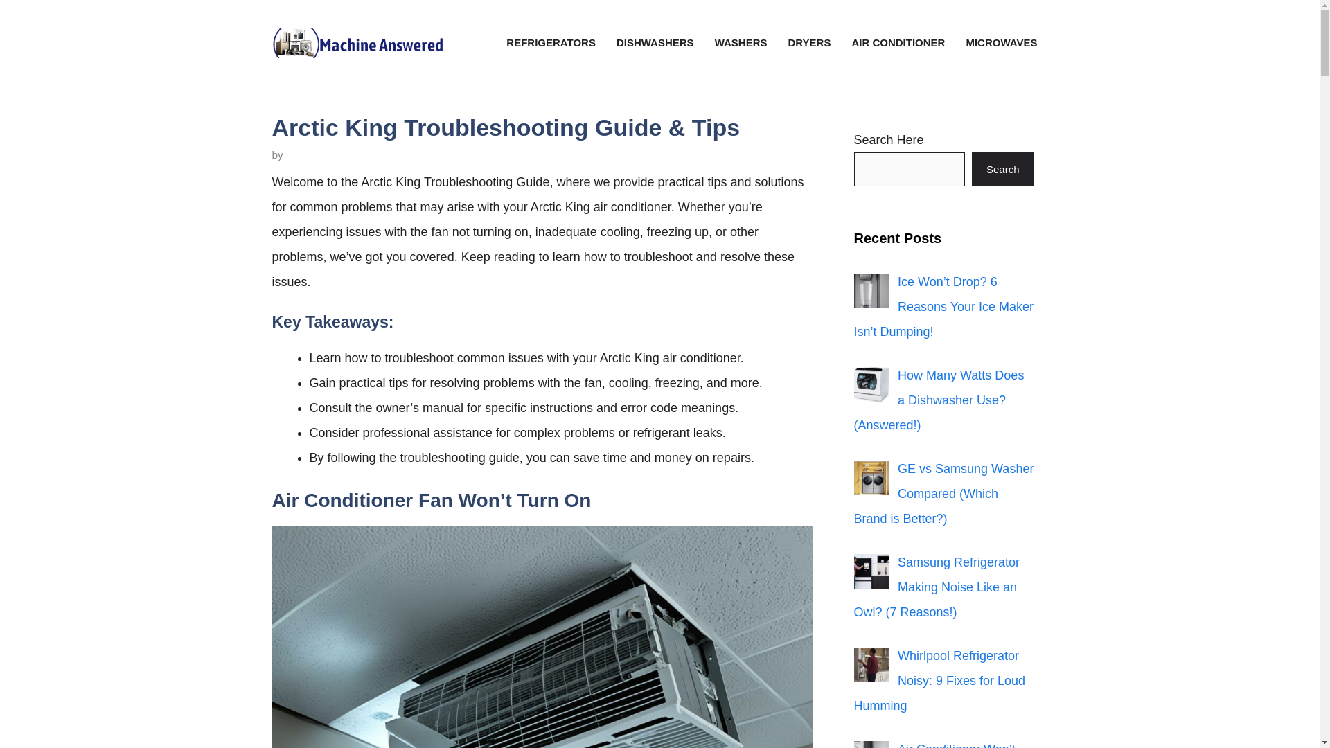 This screenshot has height=748, width=1330. What do you see at coordinates (939, 681) in the screenshot?
I see `Whirlpool Refrigerator Noisy: 9 Fixes for Loud Humming` at bounding box center [939, 681].